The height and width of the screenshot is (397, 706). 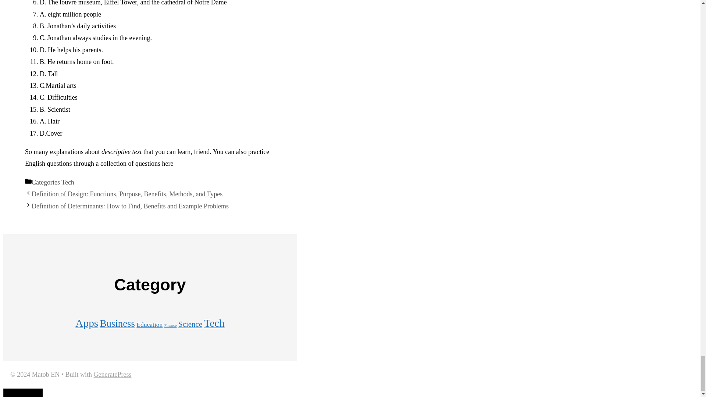 I want to click on Business, so click(x=117, y=323).